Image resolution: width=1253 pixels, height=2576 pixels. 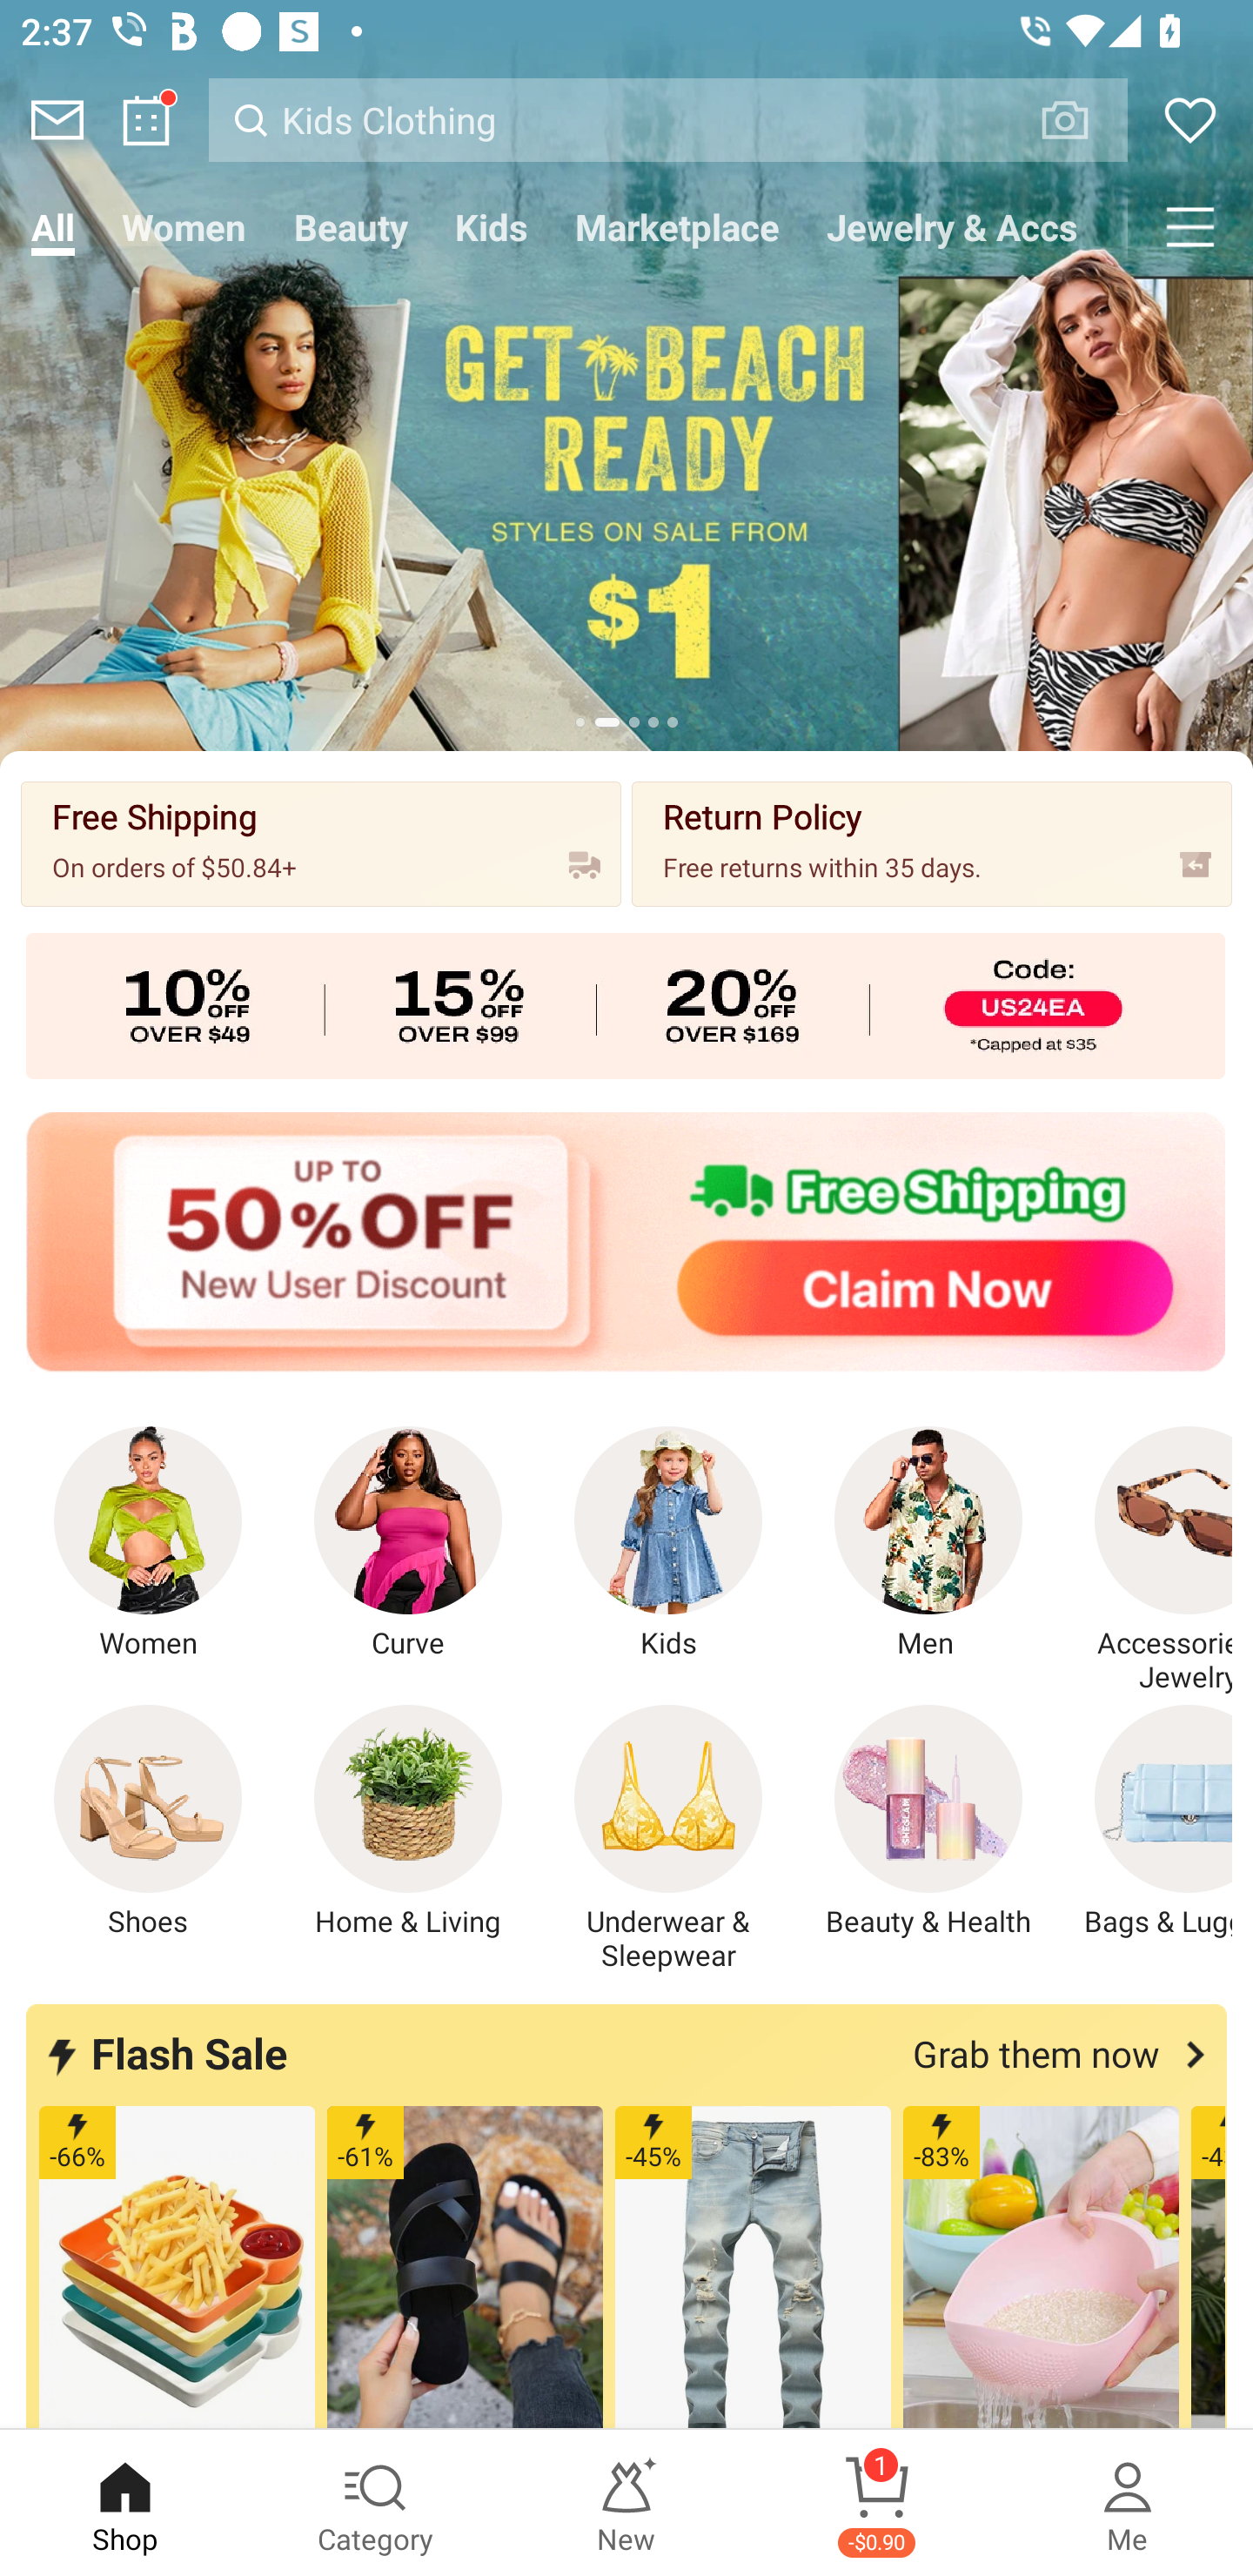 I want to click on Home & Living, so click(x=408, y=1822).